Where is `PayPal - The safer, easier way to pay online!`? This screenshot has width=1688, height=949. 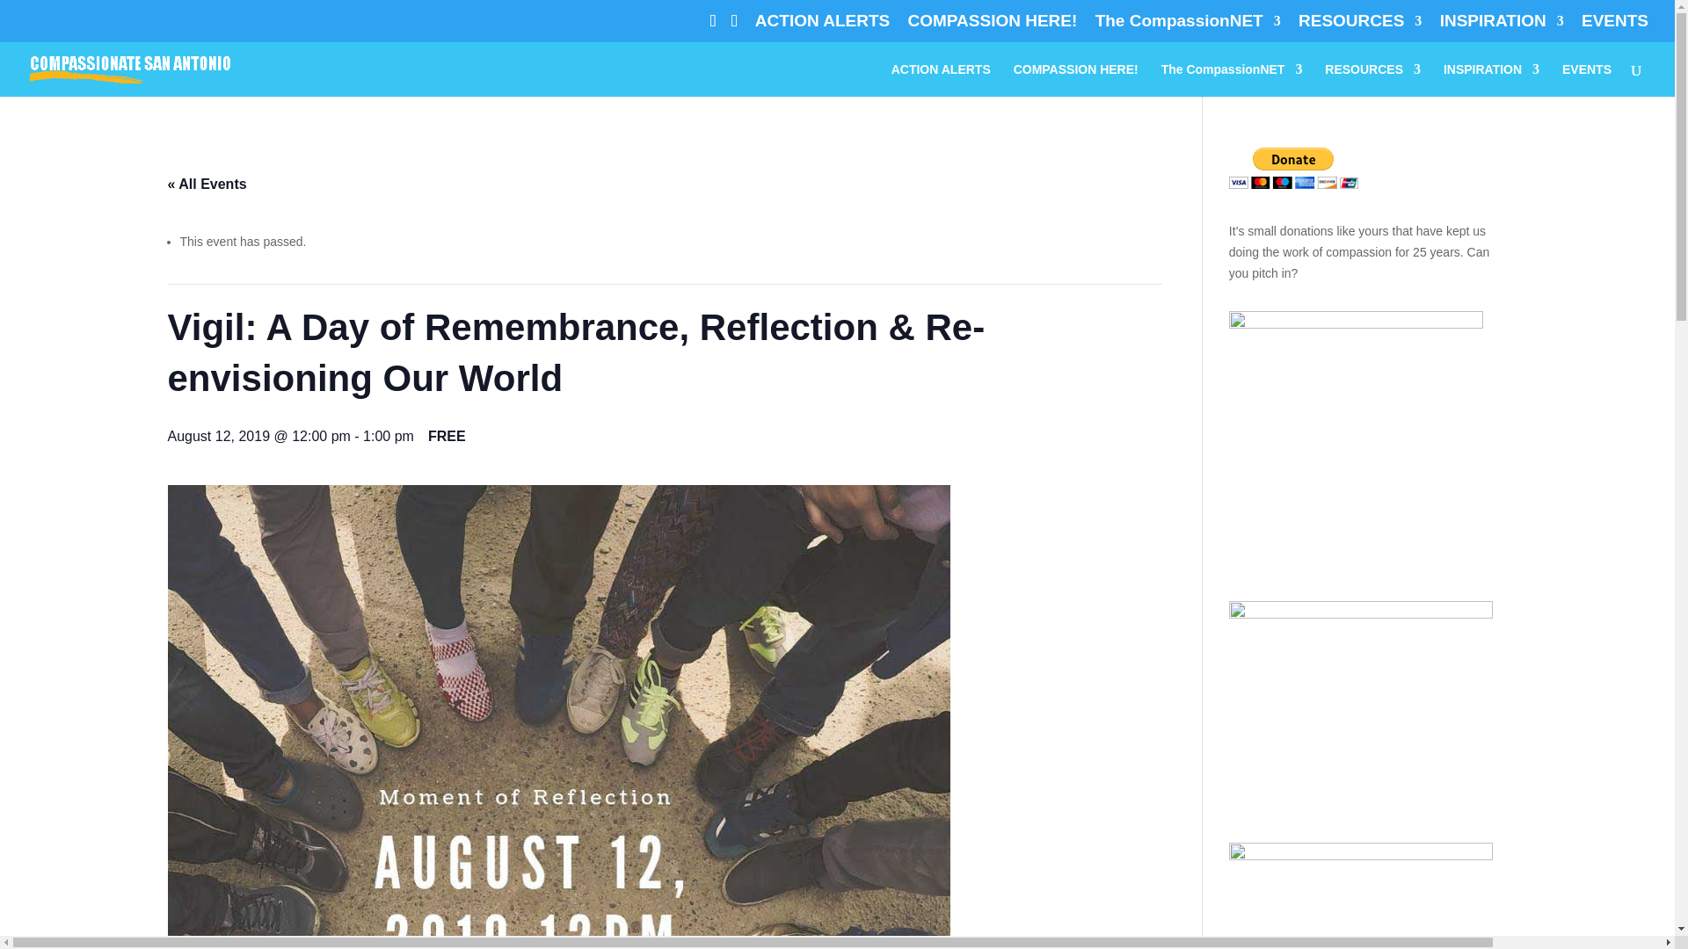
PayPal - The safer, easier way to pay online! is located at coordinates (1293, 168).